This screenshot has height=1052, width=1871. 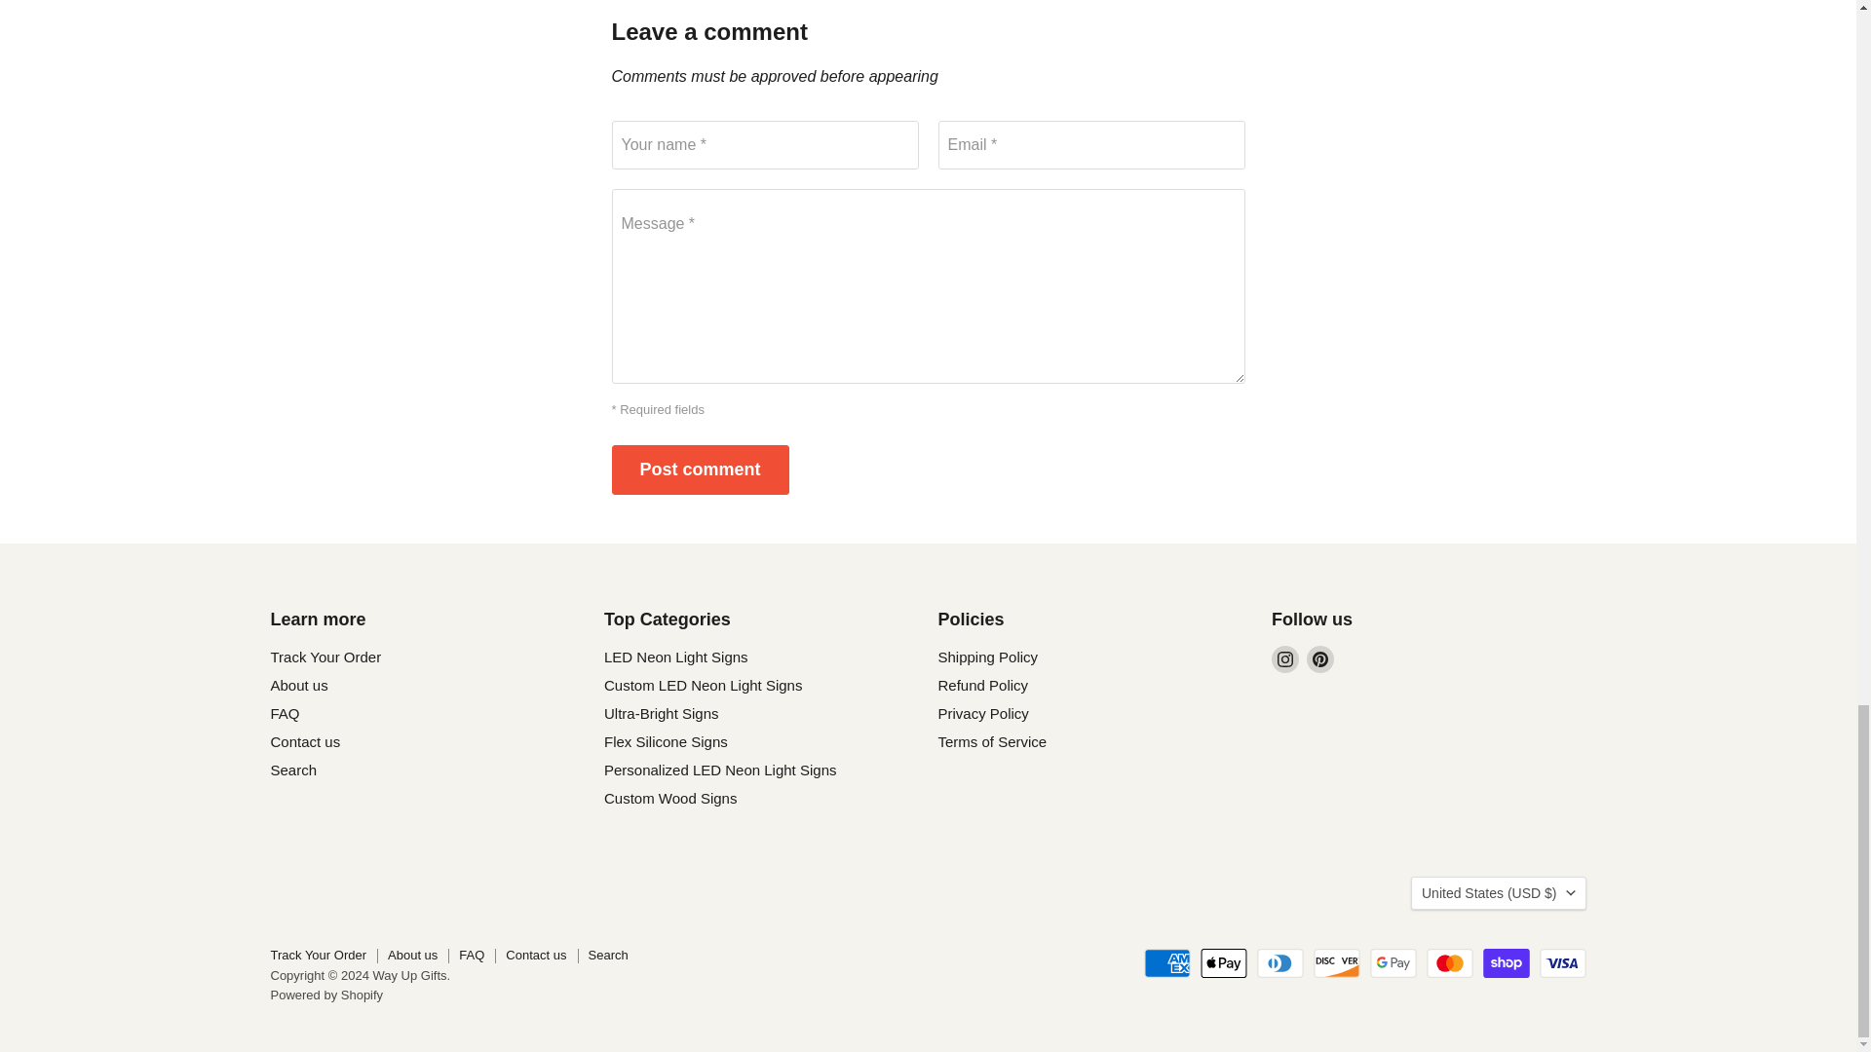 What do you see at coordinates (1319, 659) in the screenshot?
I see `Pinterest` at bounding box center [1319, 659].